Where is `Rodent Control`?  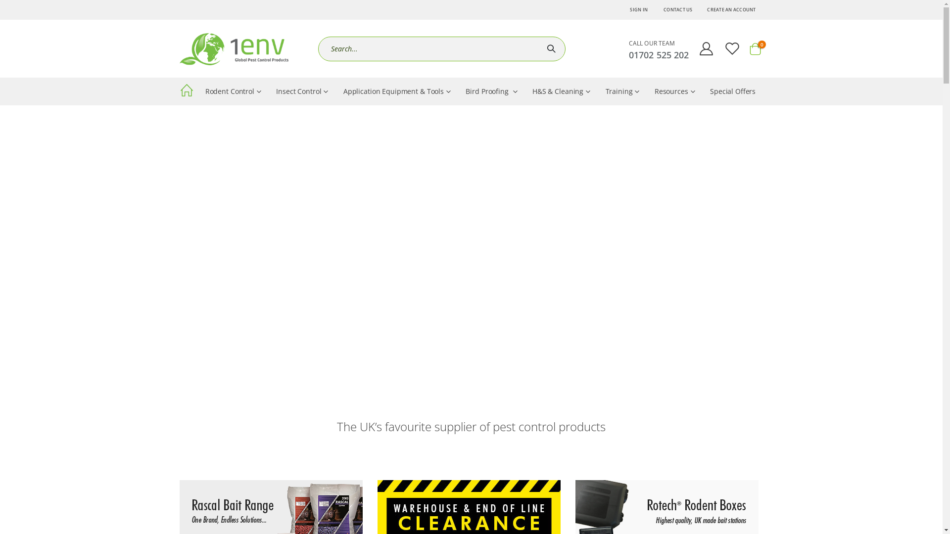 Rodent Control is located at coordinates (234, 91).